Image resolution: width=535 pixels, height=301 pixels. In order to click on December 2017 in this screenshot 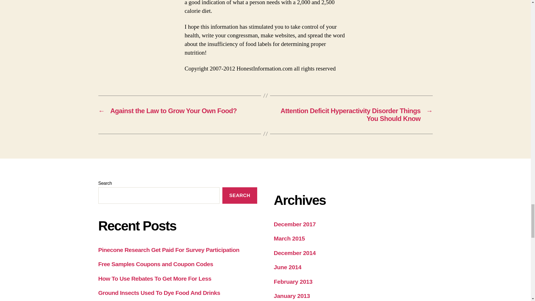, I will do `click(294, 224)`.